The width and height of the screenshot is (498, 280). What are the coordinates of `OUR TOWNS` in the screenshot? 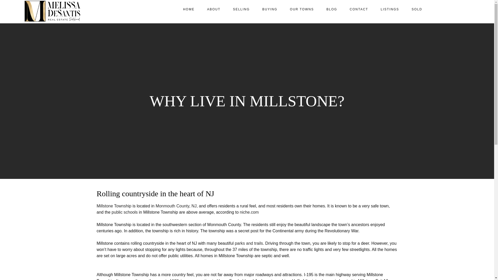 It's located at (302, 9).